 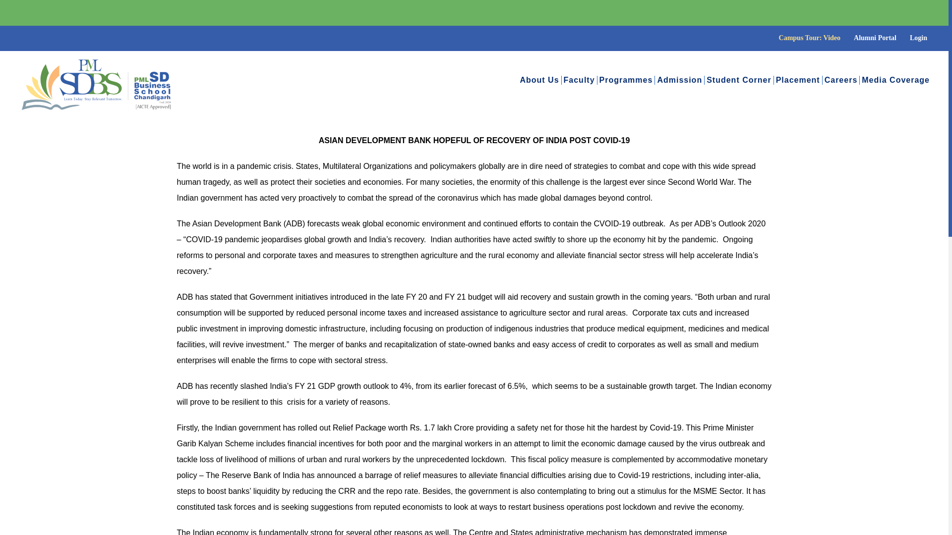 What do you see at coordinates (918, 38) in the screenshot?
I see `Login` at bounding box center [918, 38].